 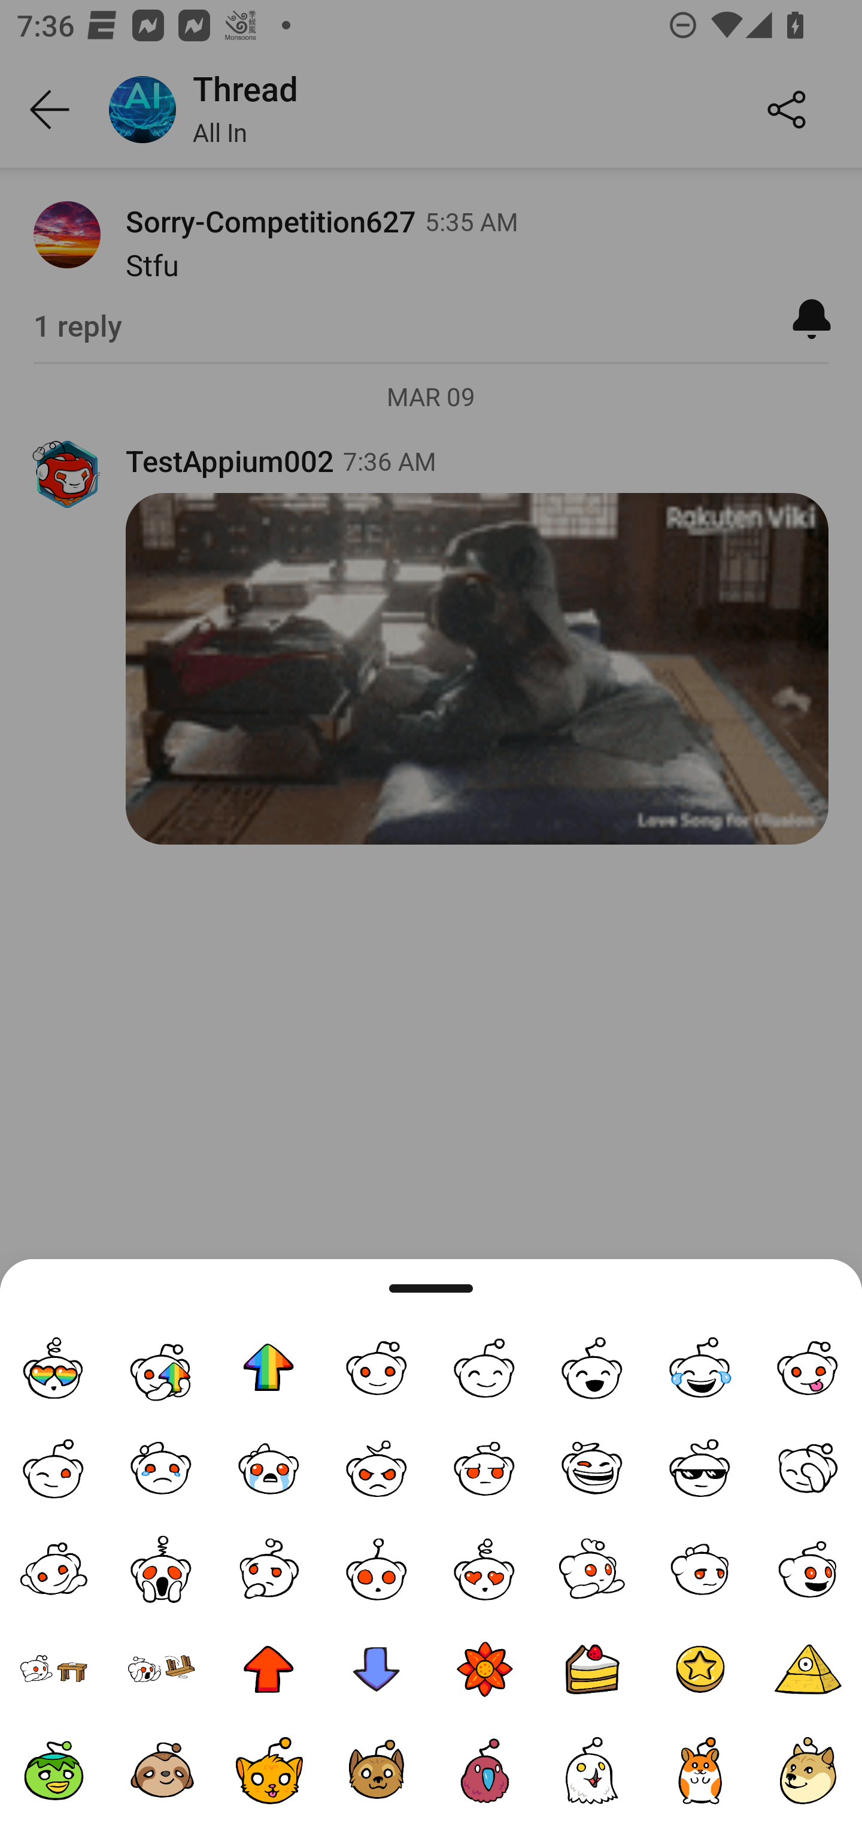 What do you see at coordinates (808, 1669) in the screenshot?
I see `illuminati` at bounding box center [808, 1669].